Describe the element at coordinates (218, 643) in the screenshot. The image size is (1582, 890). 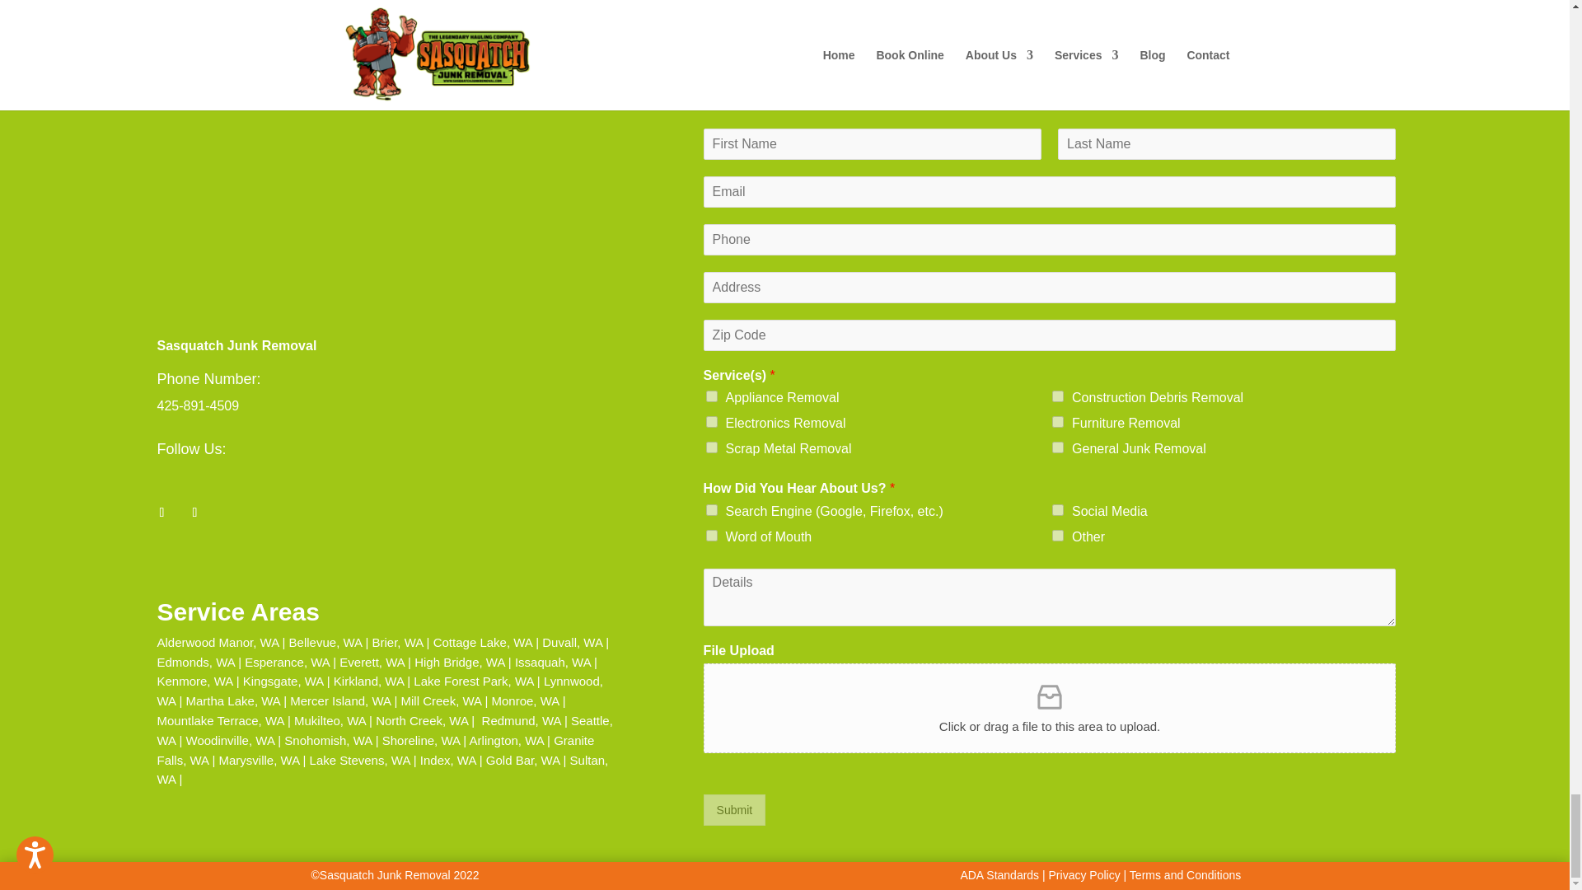
I see `Alderwood Manor, WA` at that location.